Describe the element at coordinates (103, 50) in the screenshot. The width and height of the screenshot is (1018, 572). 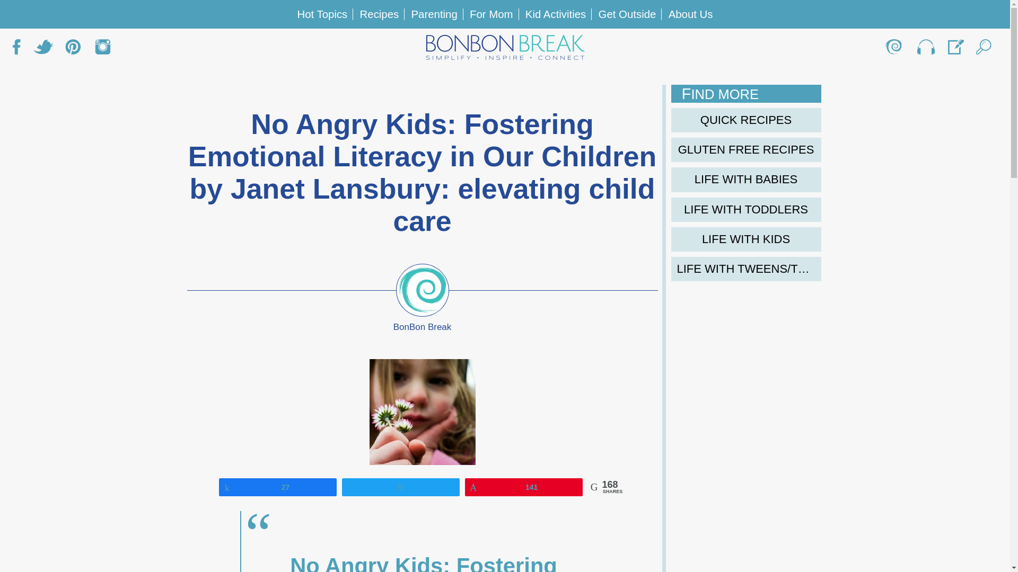
I see `Instagram` at that location.